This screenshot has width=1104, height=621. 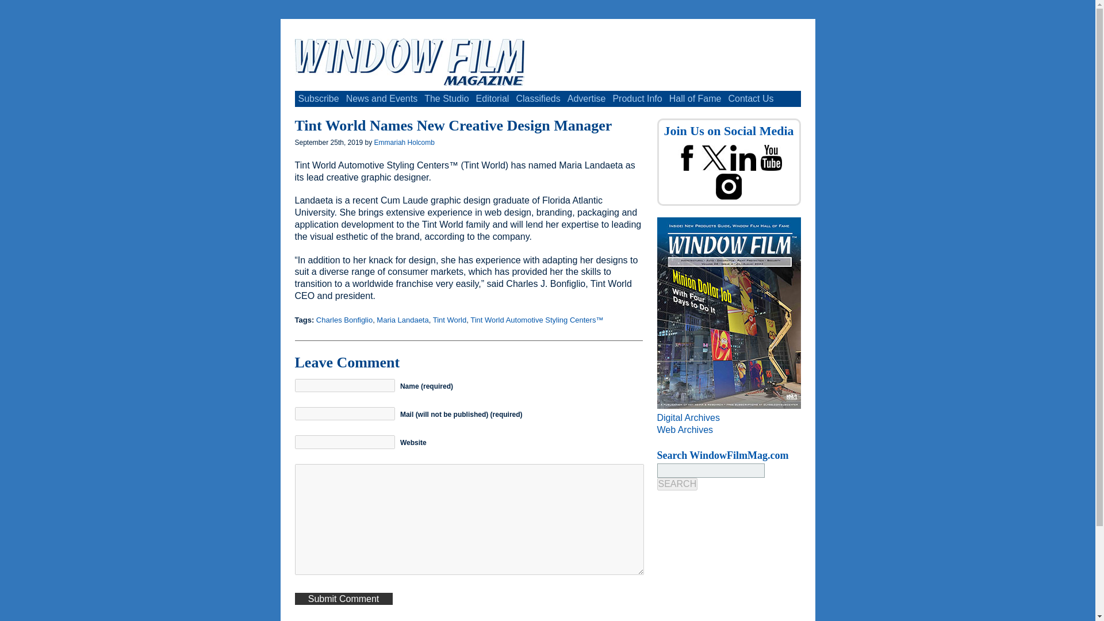 What do you see at coordinates (344, 320) in the screenshot?
I see `Charles Bonfiglio` at bounding box center [344, 320].